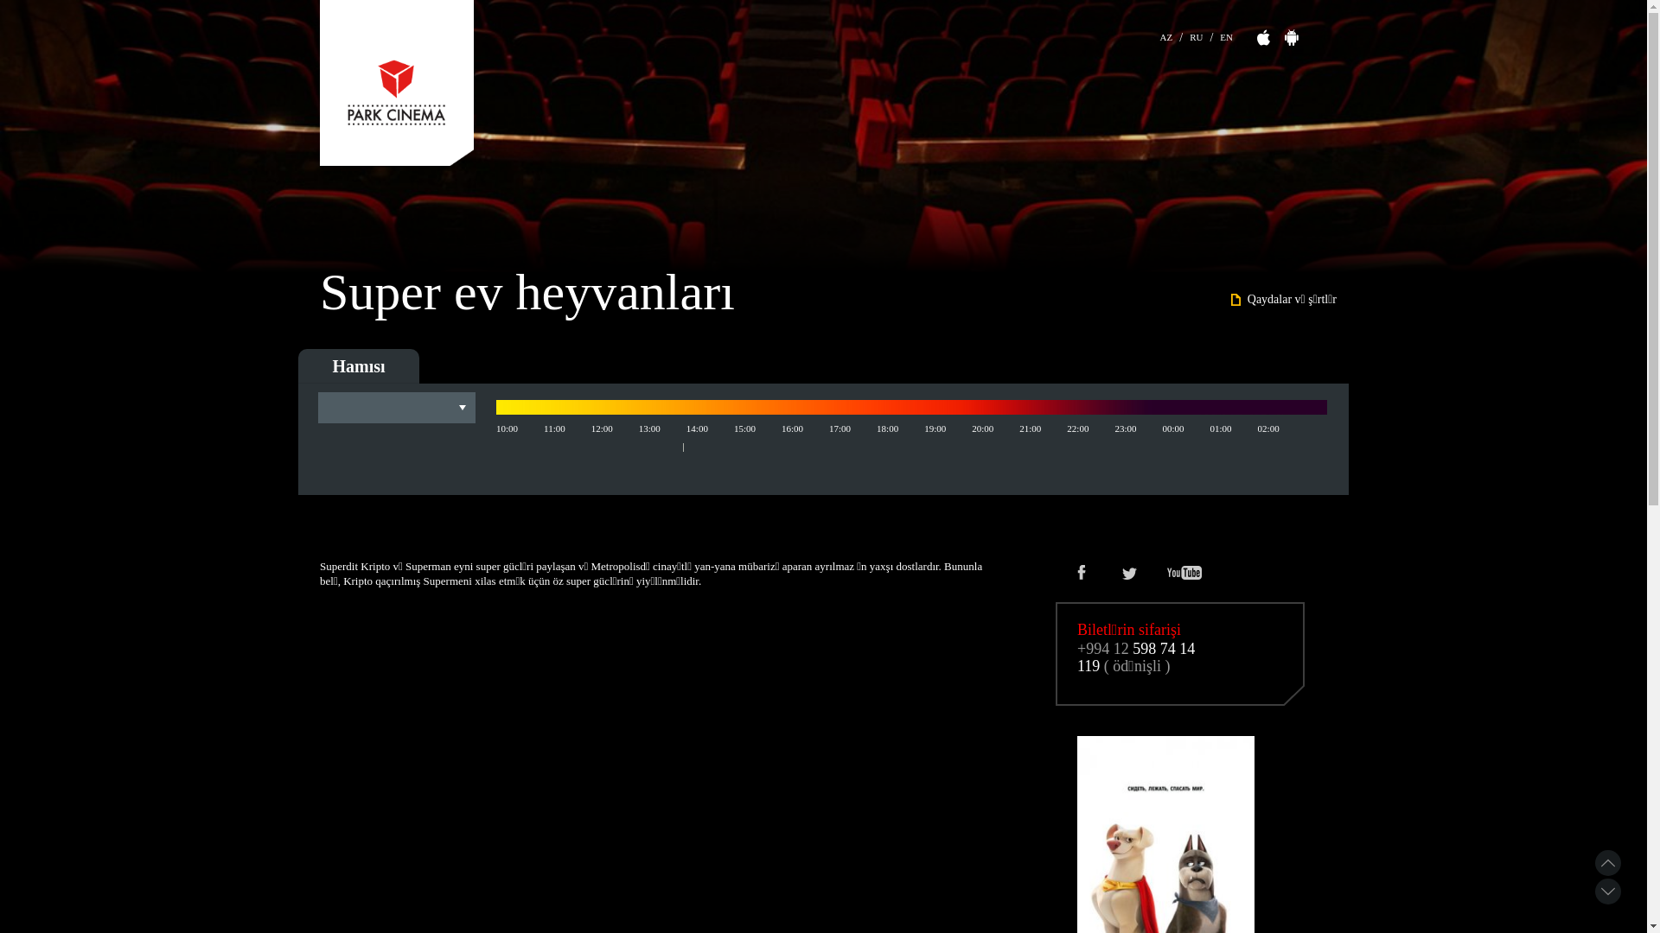  I want to click on AZ, so click(1167, 35).